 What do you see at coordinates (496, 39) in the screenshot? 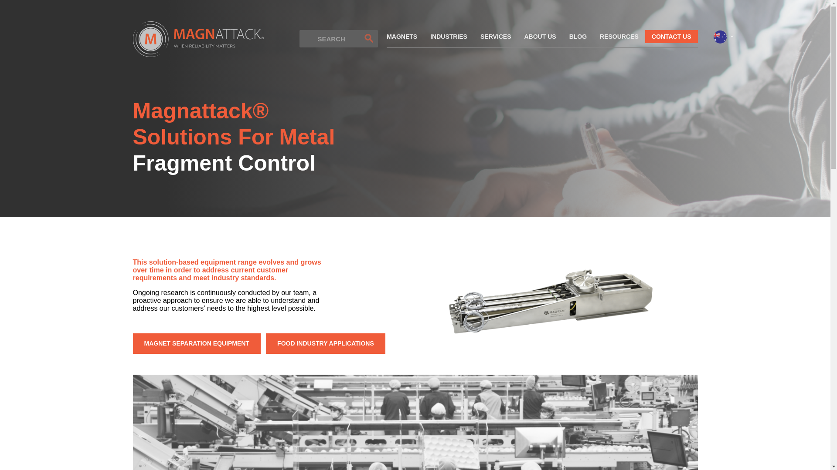
I see `SERVICES` at bounding box center [496, 39].